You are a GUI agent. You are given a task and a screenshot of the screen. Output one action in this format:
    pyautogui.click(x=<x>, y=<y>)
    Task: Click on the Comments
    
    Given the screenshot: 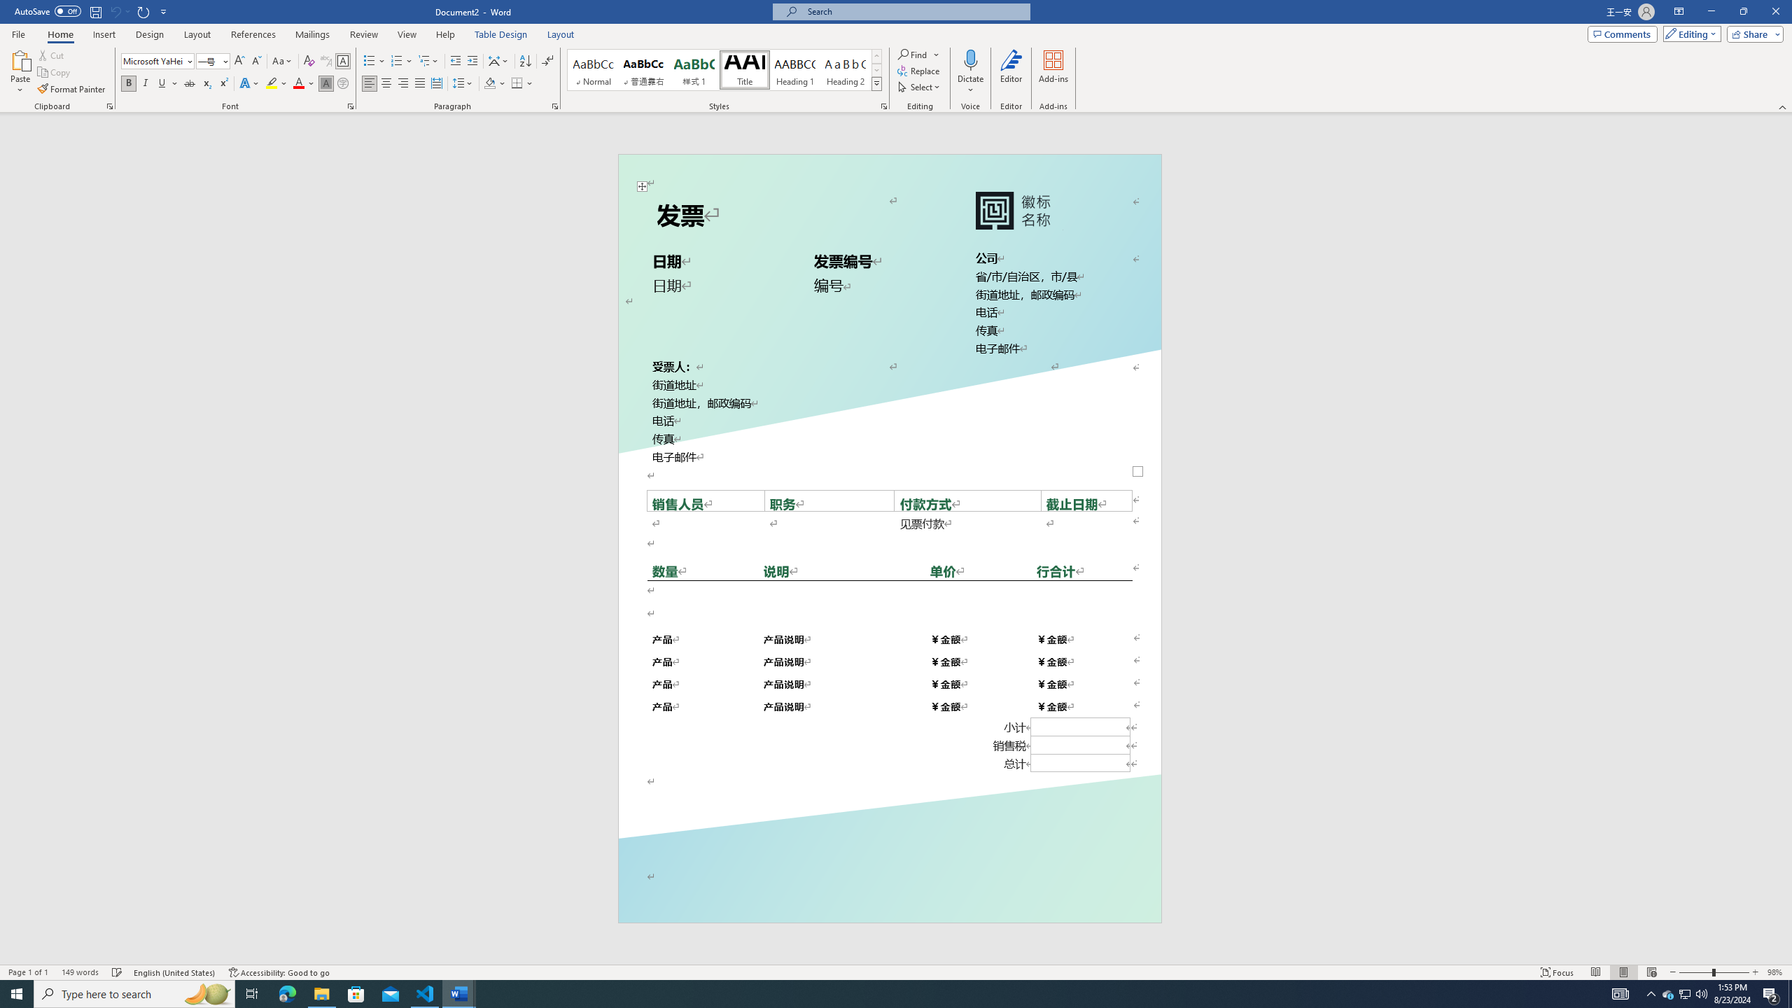 What is the action you would take?
    pyautogui.click(x=1623, y=34)
    